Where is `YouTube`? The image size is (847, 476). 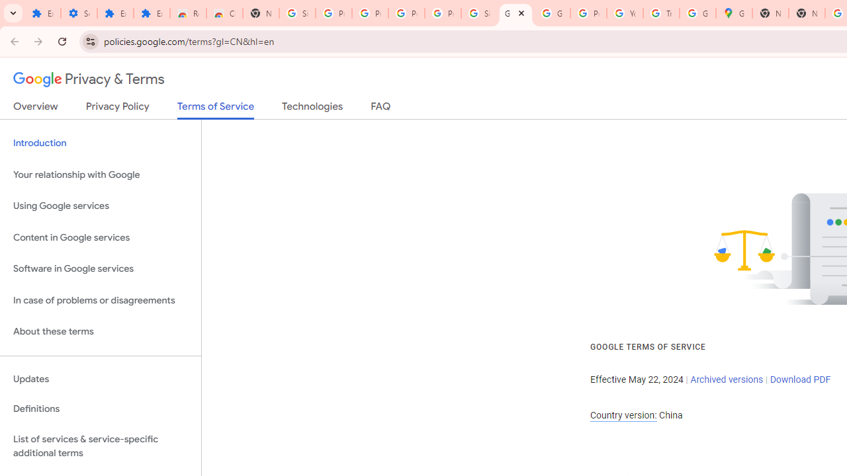
YouTube is located at coordinates (625, 13).